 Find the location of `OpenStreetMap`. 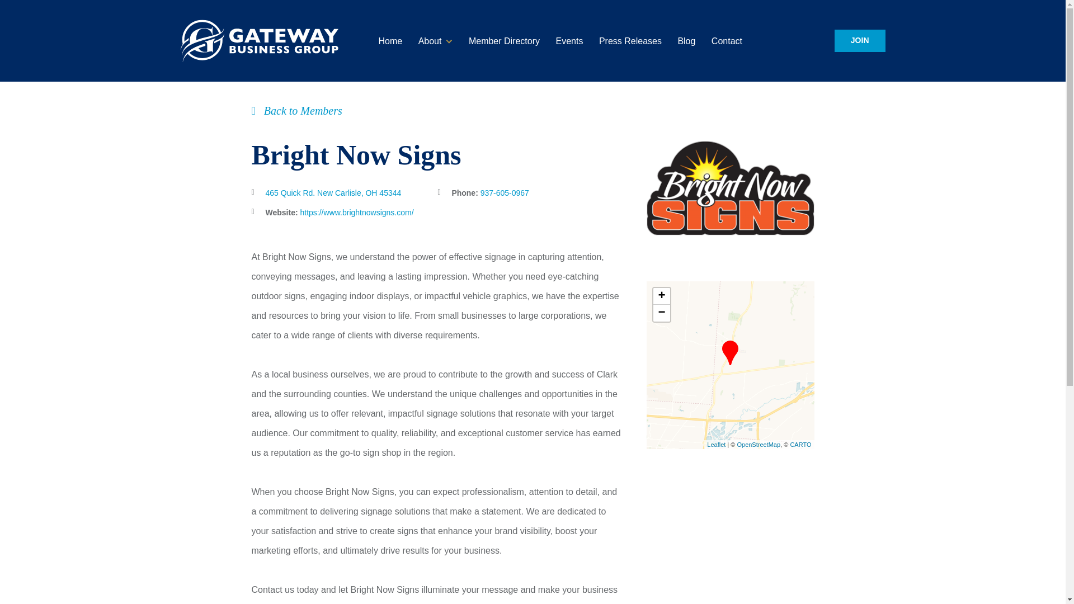

OpenStreetMap is located at coordinates (759, 444).